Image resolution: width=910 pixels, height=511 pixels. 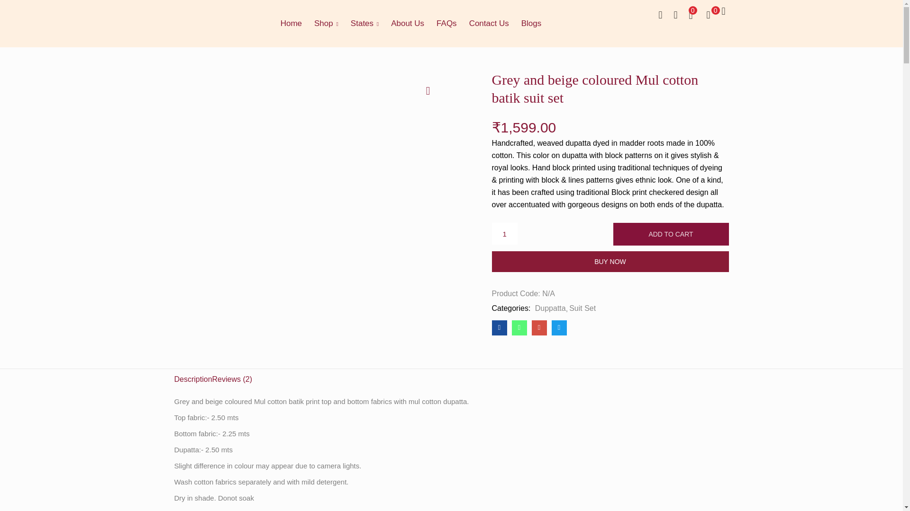 What do you see at coordinates (519, 327) in the screenshot?
I see `Grey and beige coloured Mul cotton batik suit set` at bounding box center [519, 327].